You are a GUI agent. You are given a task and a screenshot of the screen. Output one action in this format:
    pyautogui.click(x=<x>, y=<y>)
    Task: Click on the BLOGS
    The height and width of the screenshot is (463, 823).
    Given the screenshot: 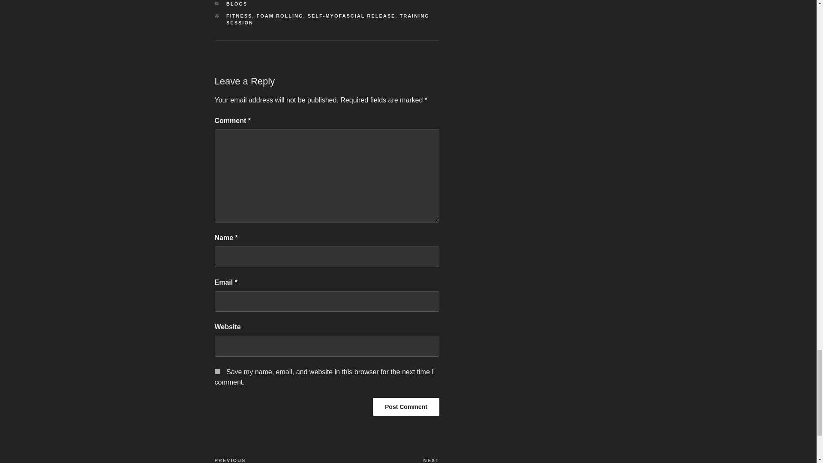 What is the action you would take?
    pyautogui.click(x=237, y=4)
    